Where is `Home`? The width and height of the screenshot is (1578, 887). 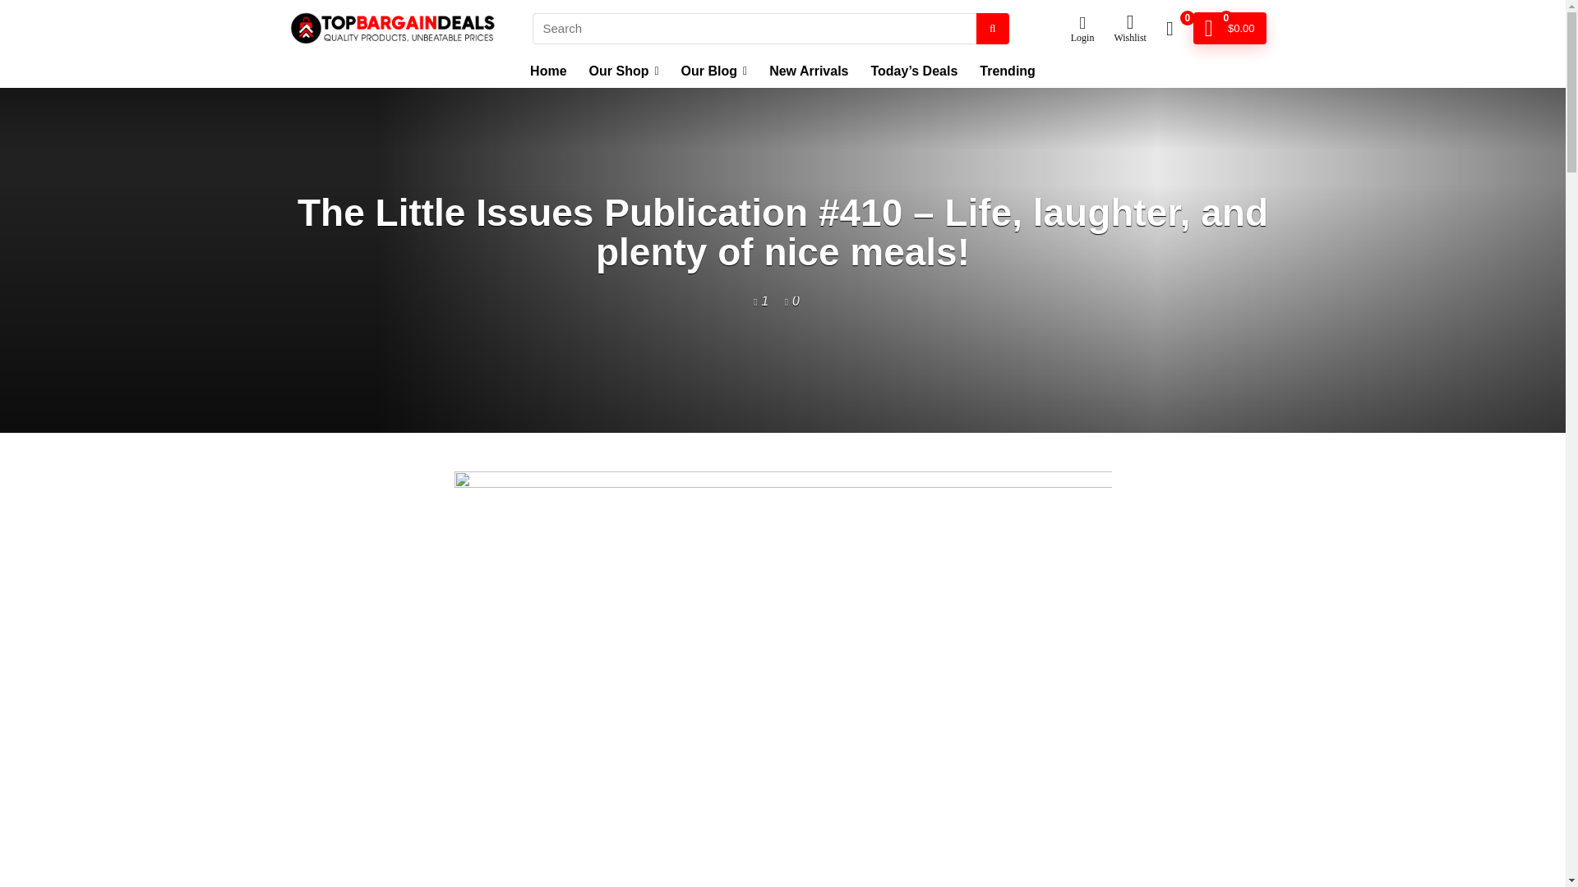
Home is located at coordinates (547, 72).